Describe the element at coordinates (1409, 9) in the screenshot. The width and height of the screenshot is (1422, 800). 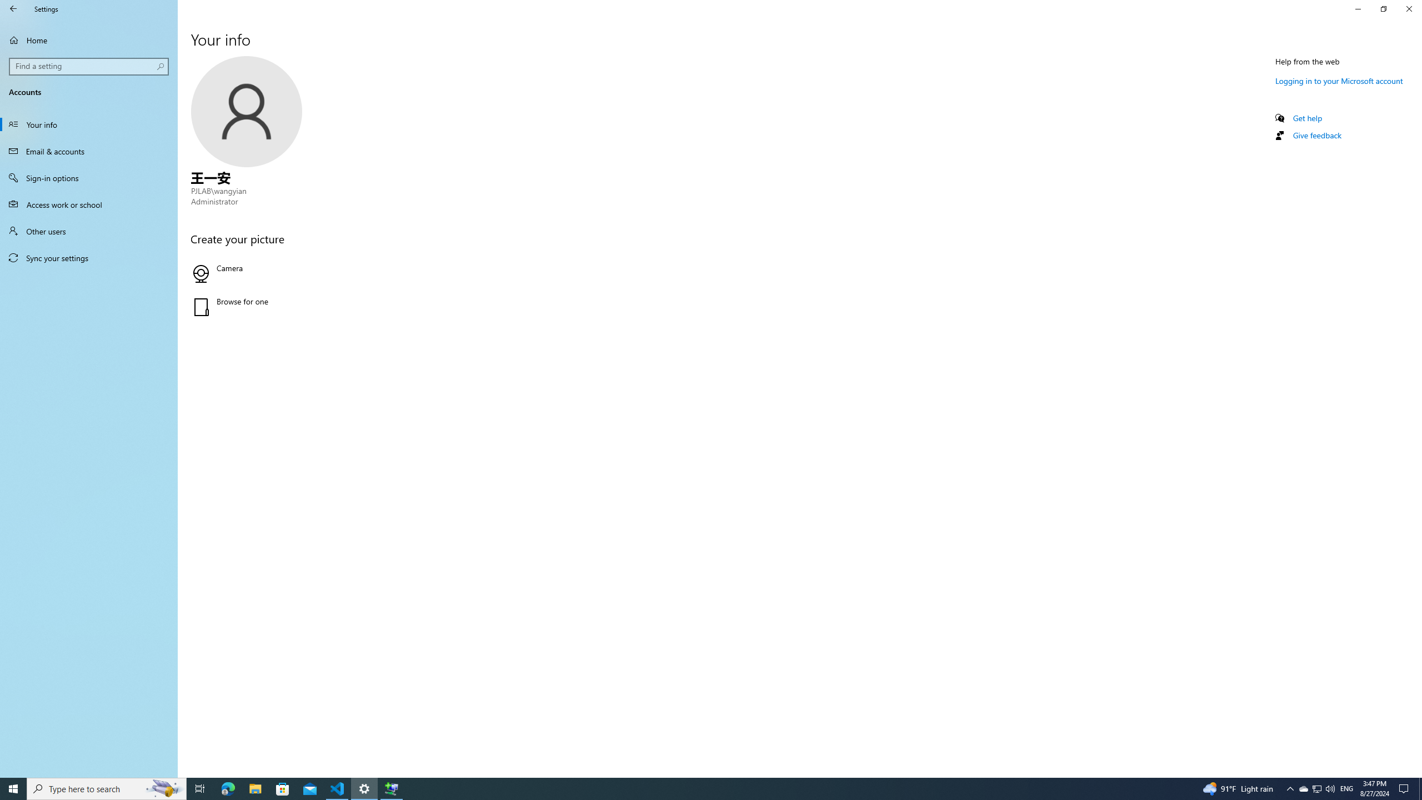
I see `Close Settings` at that location.